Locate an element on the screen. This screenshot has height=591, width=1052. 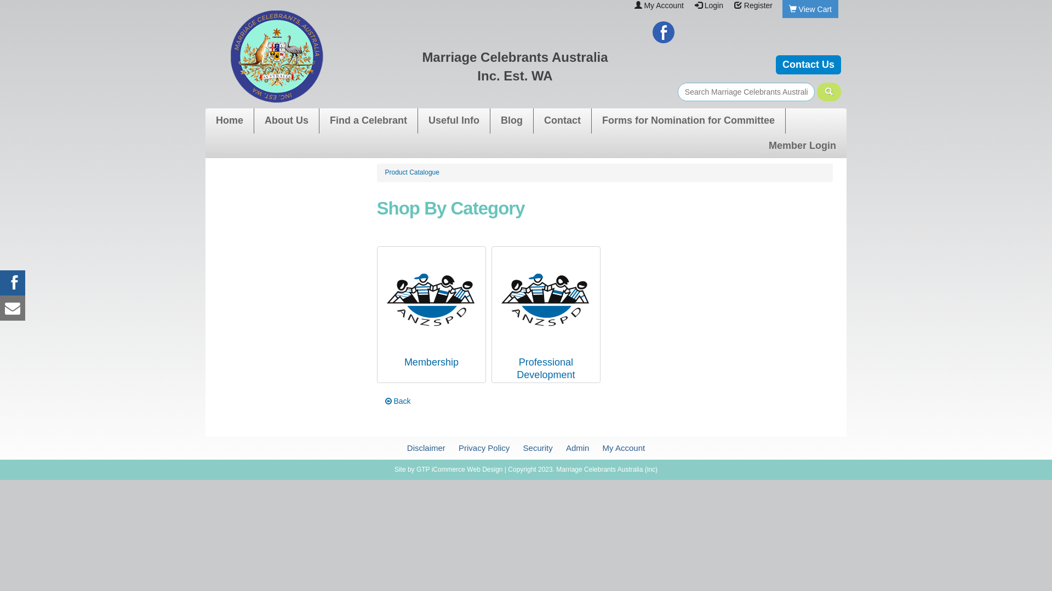
Professional Development is located at coordinates (546, 300).